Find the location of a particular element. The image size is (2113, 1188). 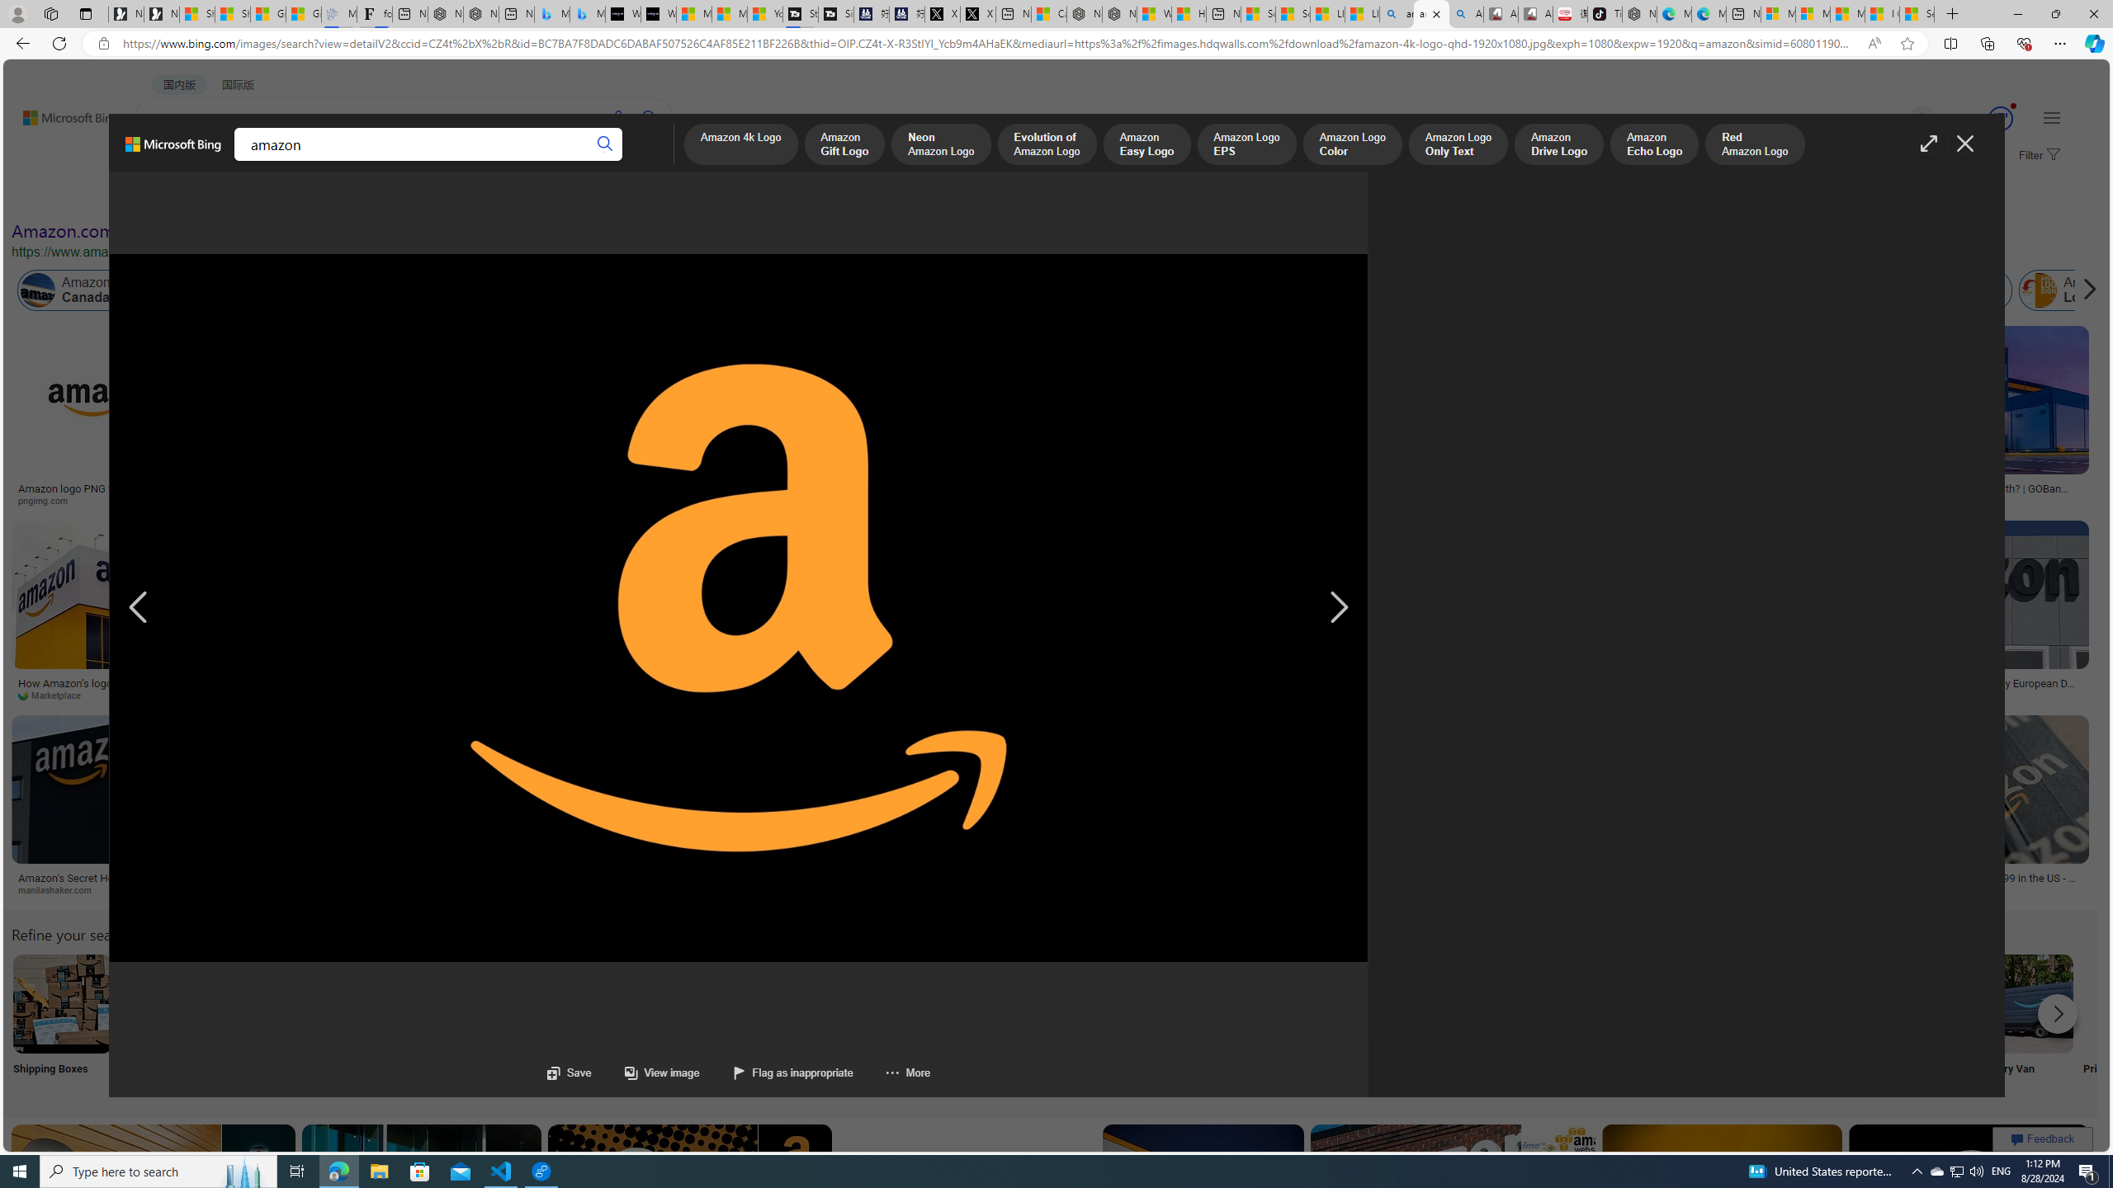

Kindle Paperwhite Case is located at coordinates (896, 433).